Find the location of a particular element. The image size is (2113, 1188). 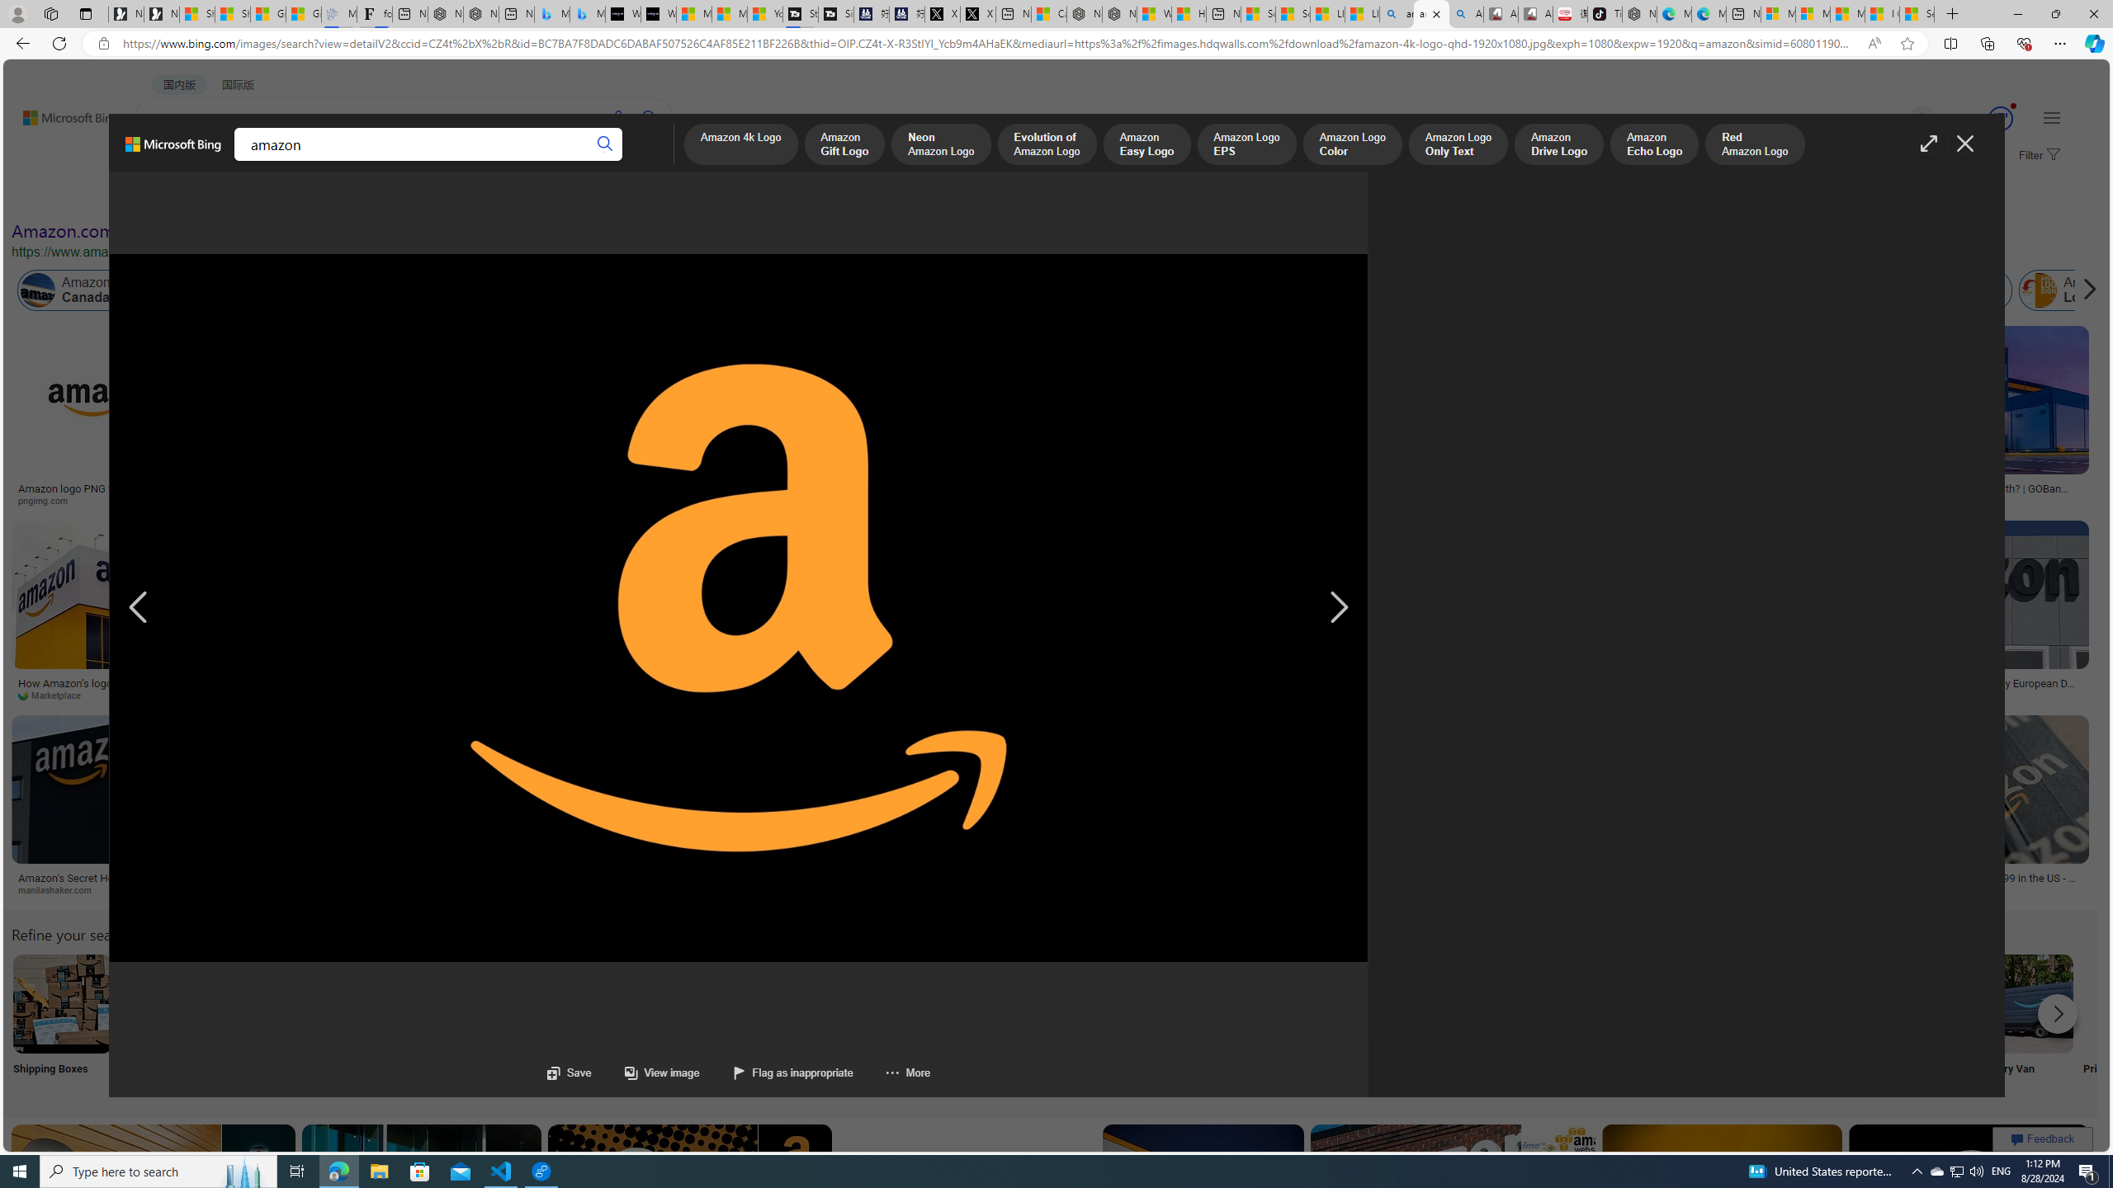

Kindle Paperwhite Case is located at coordinates (896, 433).